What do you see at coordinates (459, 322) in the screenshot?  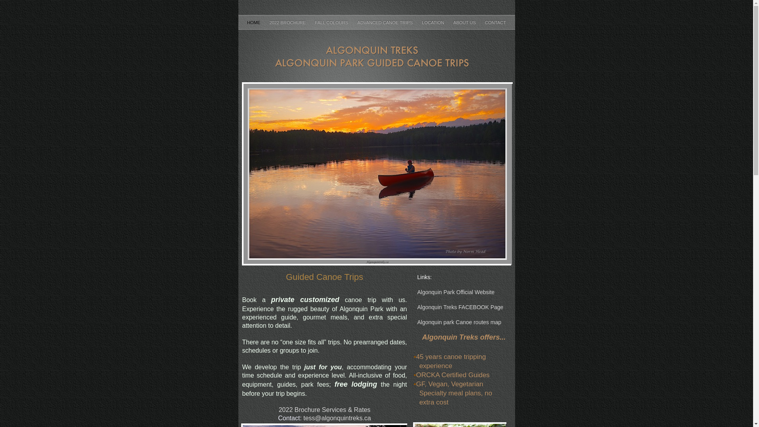 I see `Algonquin park Canoe routes map` at bounding box center [459, 322].